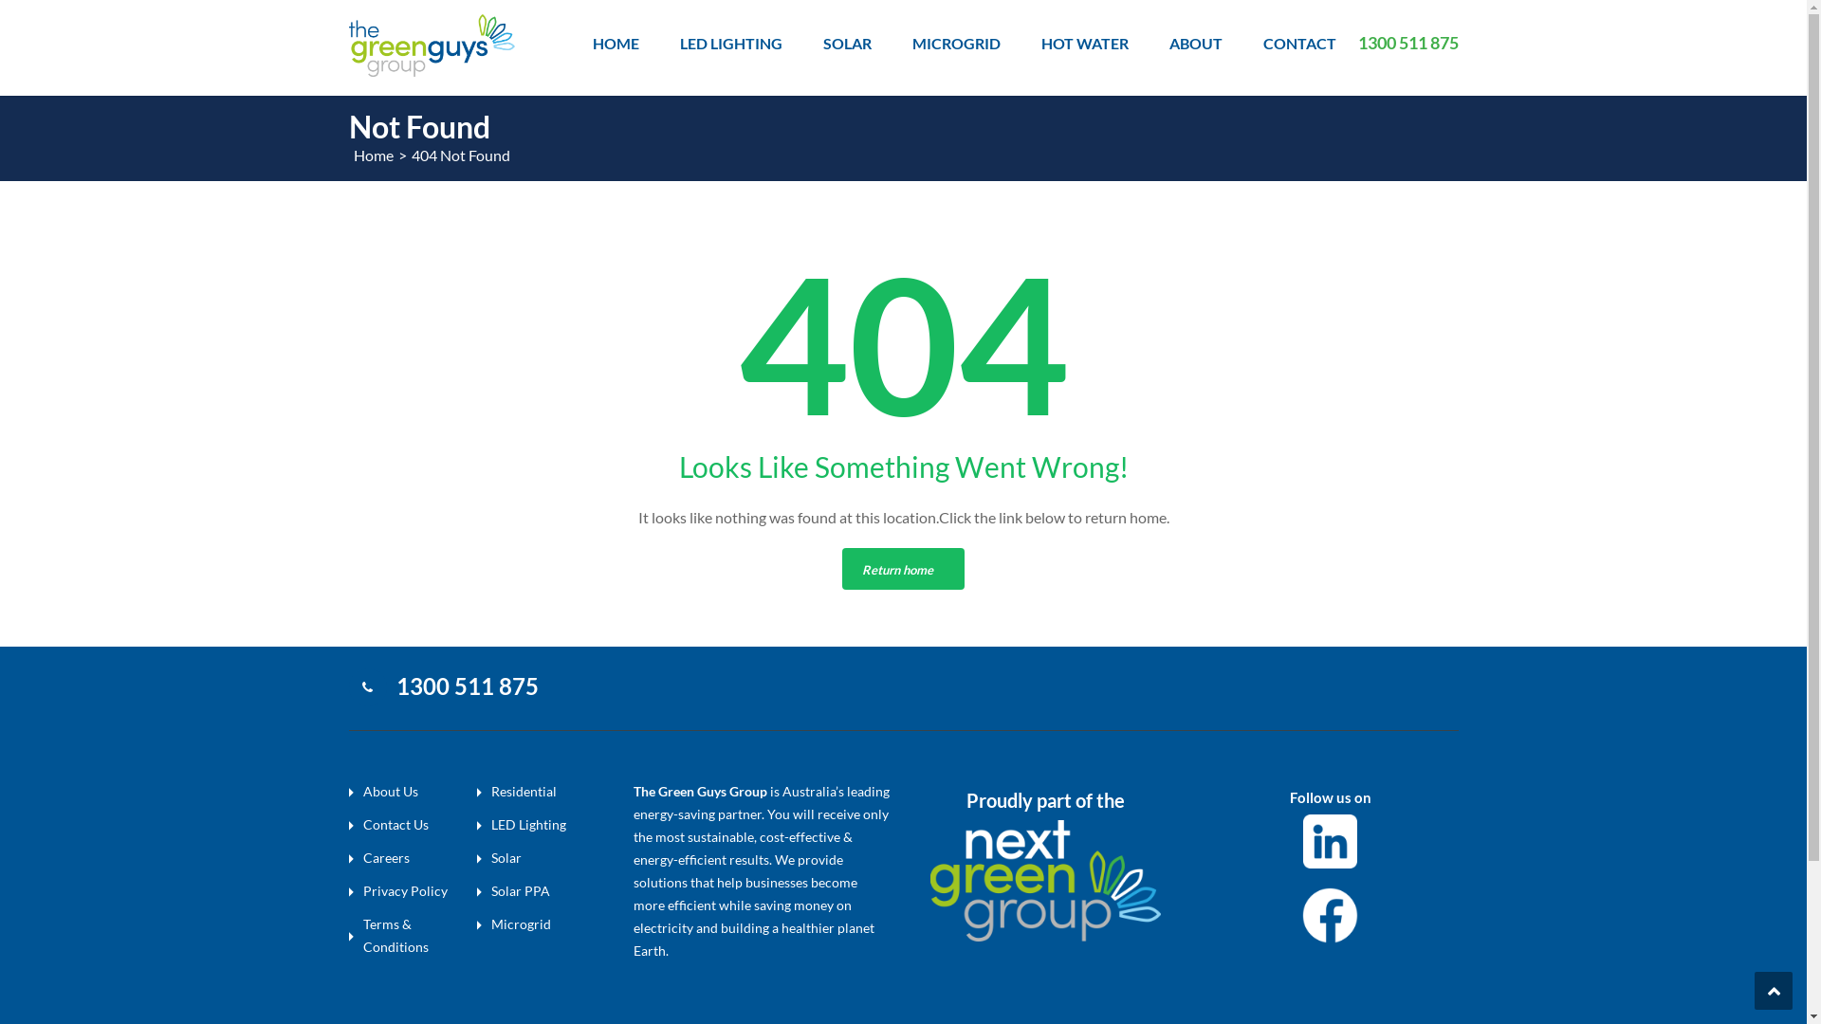  I want to click on Terms & Conditions, so click(395, 935).